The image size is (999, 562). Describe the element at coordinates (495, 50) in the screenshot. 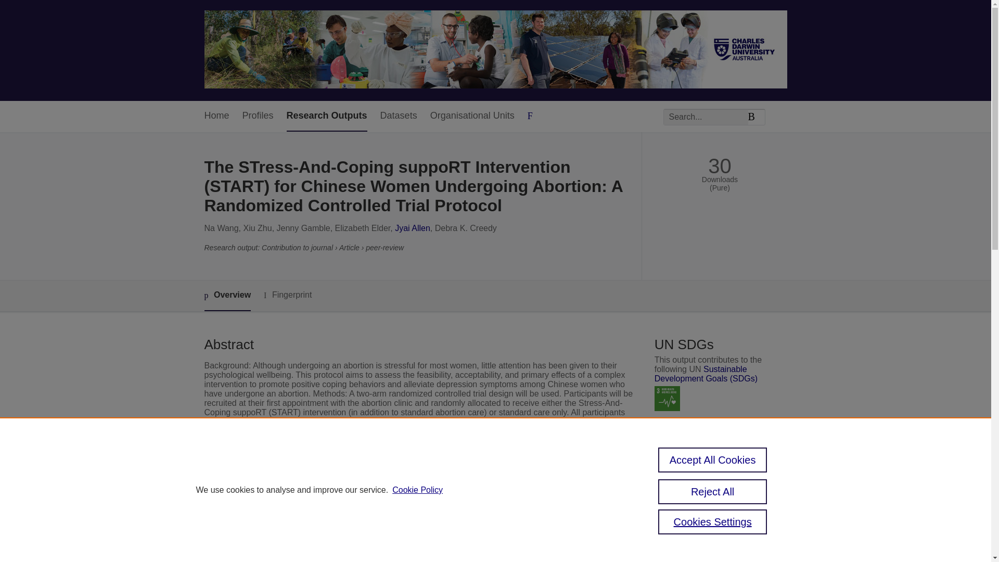

I see `Charles Darwin University Home` at that location.